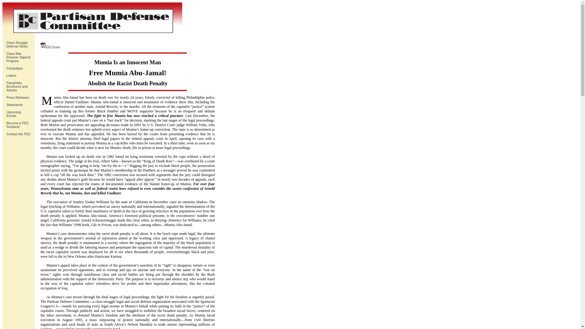 This screenshot has height=329, width=585. What do you see at coordinates (14, 114) in the screenshot?
I see `Statements` at bounding box center [14, 114].